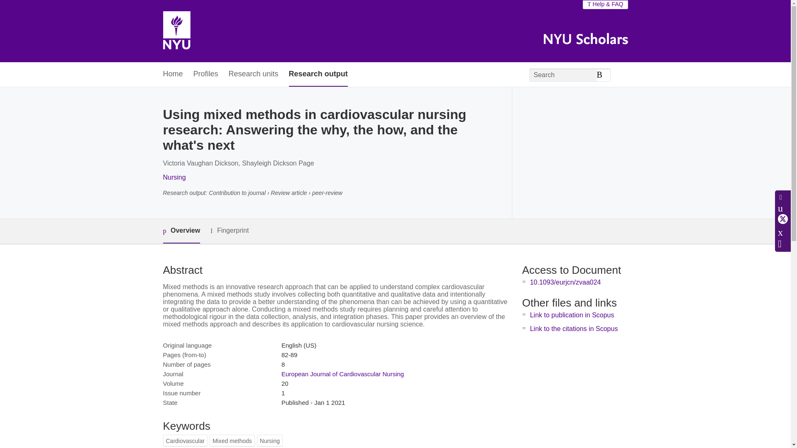  Describe the element at coordinates (181, 231) in the screenshot. I see `Overview` at that location.